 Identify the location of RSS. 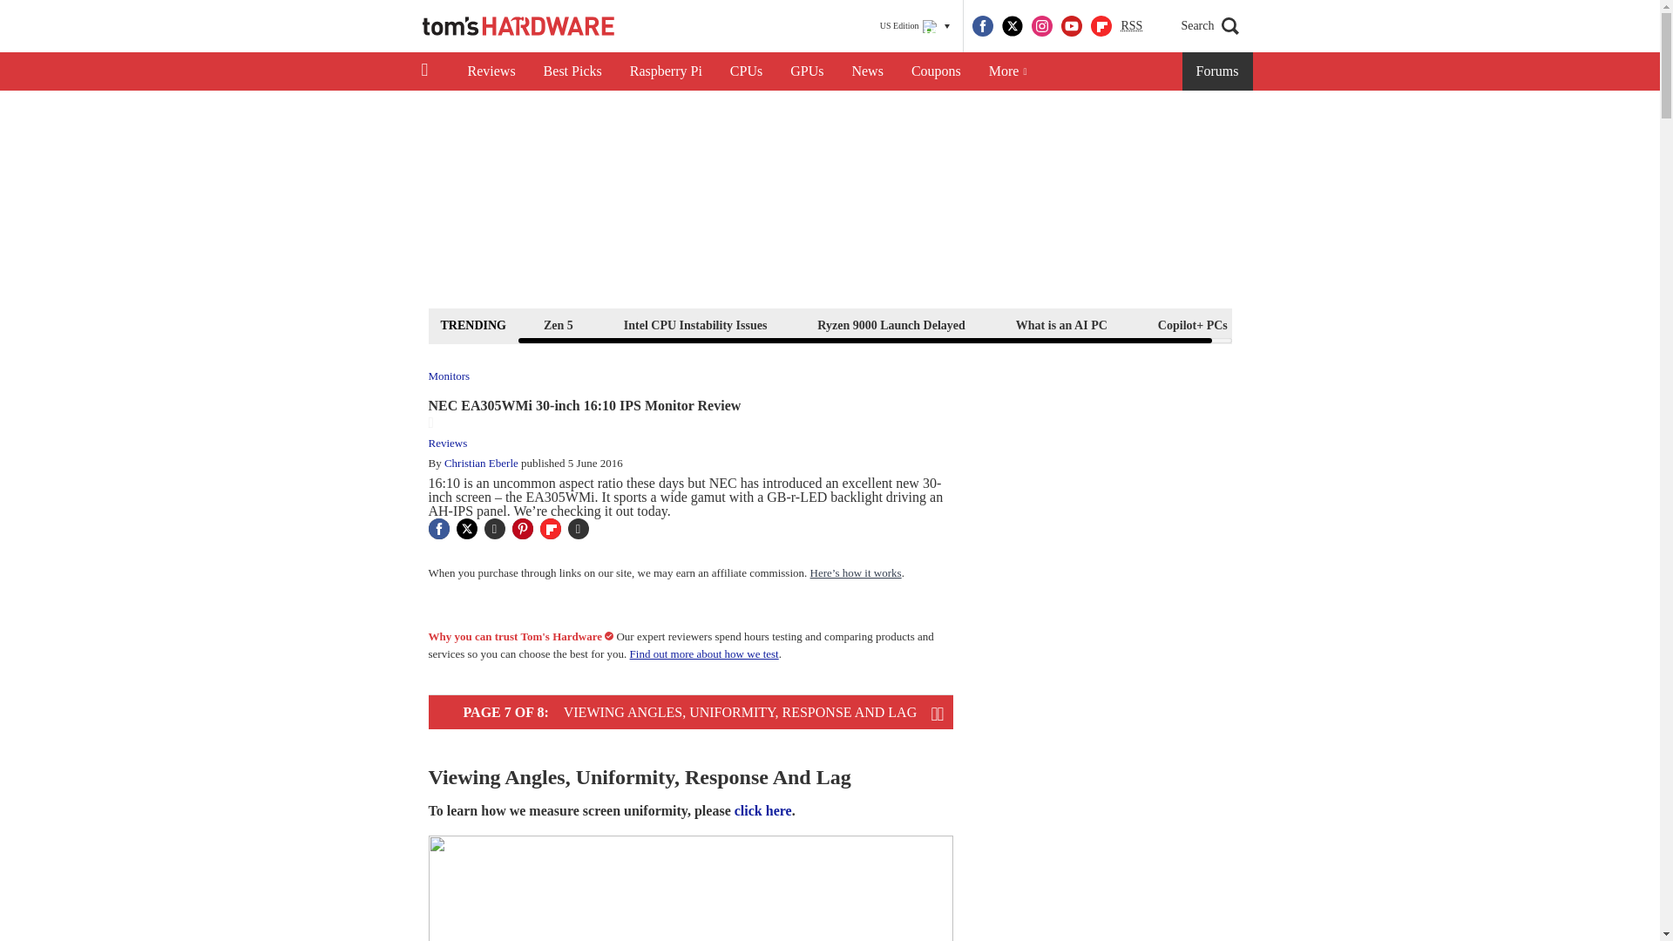
(1131, 26).